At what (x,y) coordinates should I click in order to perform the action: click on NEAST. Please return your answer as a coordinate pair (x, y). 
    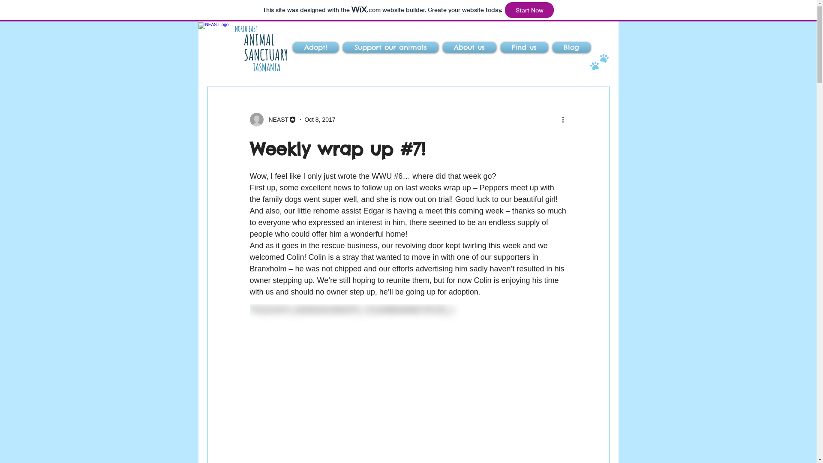
    Looking at the image, I should click on (273, 120).